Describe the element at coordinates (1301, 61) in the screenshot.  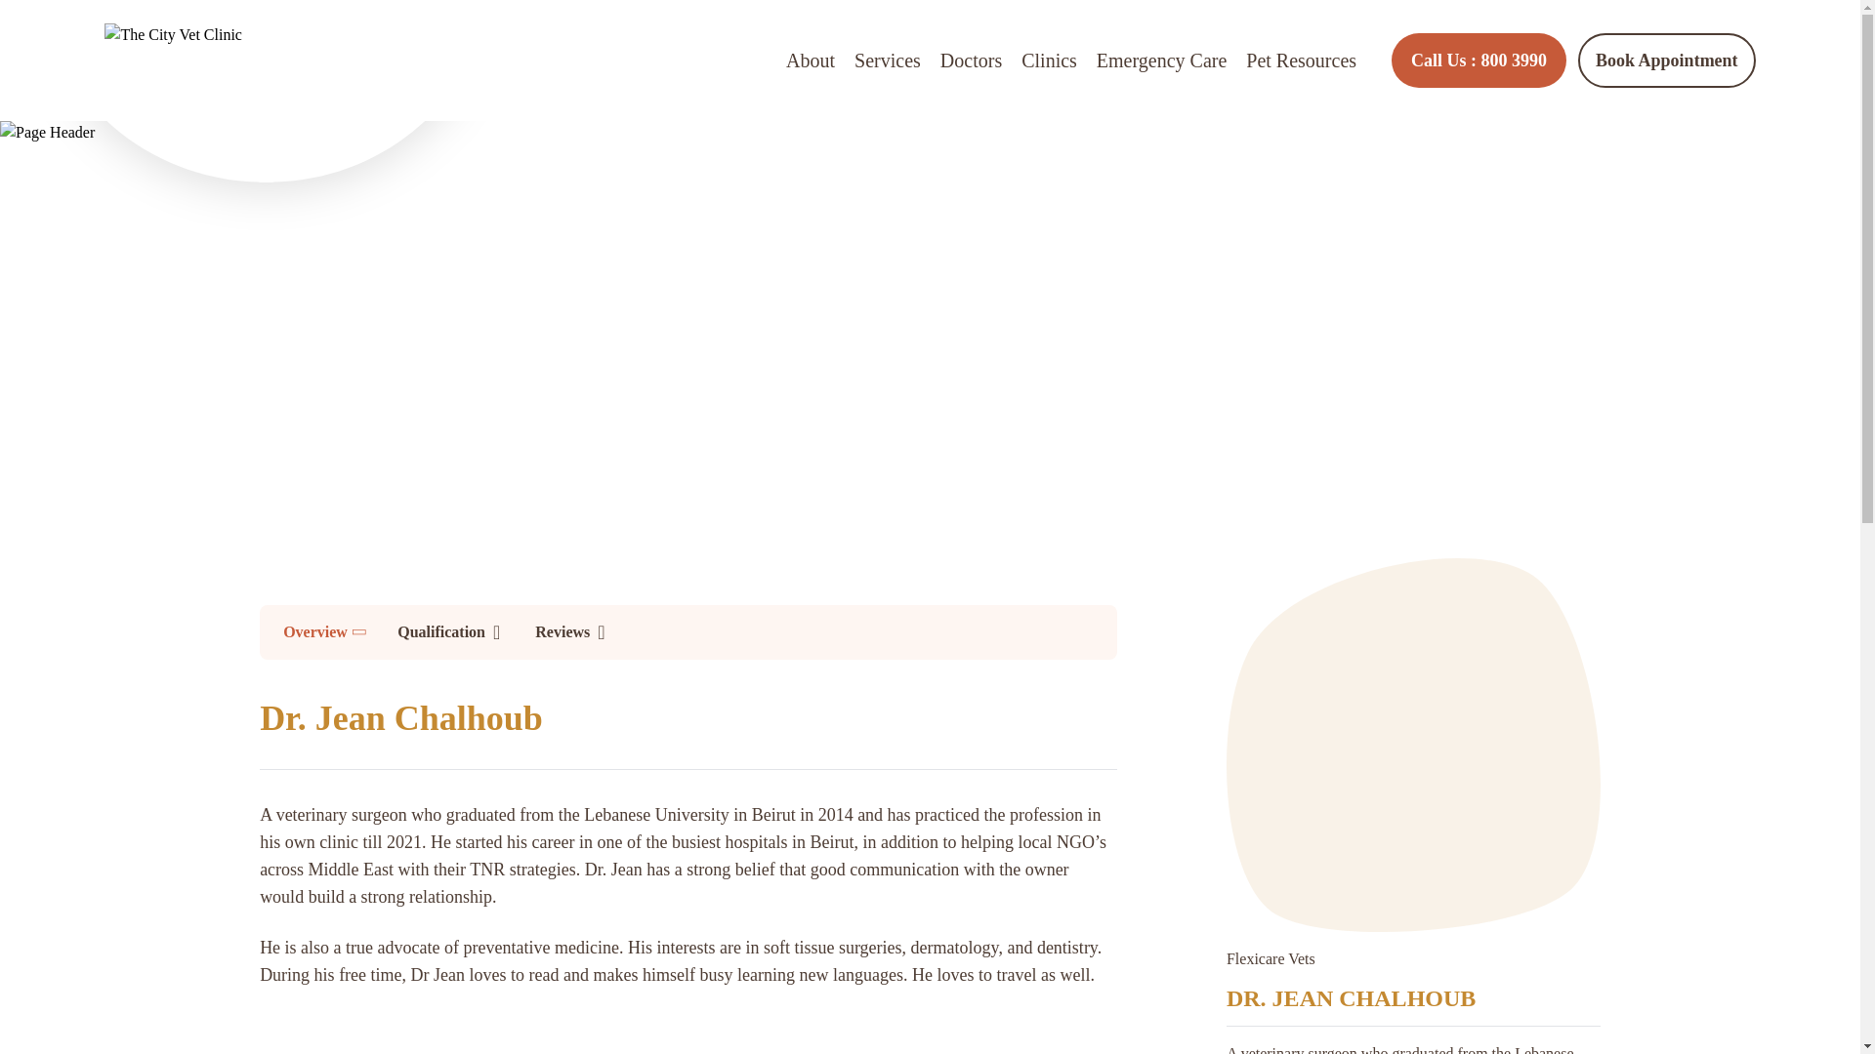
I see `Pet Resources` at that location.